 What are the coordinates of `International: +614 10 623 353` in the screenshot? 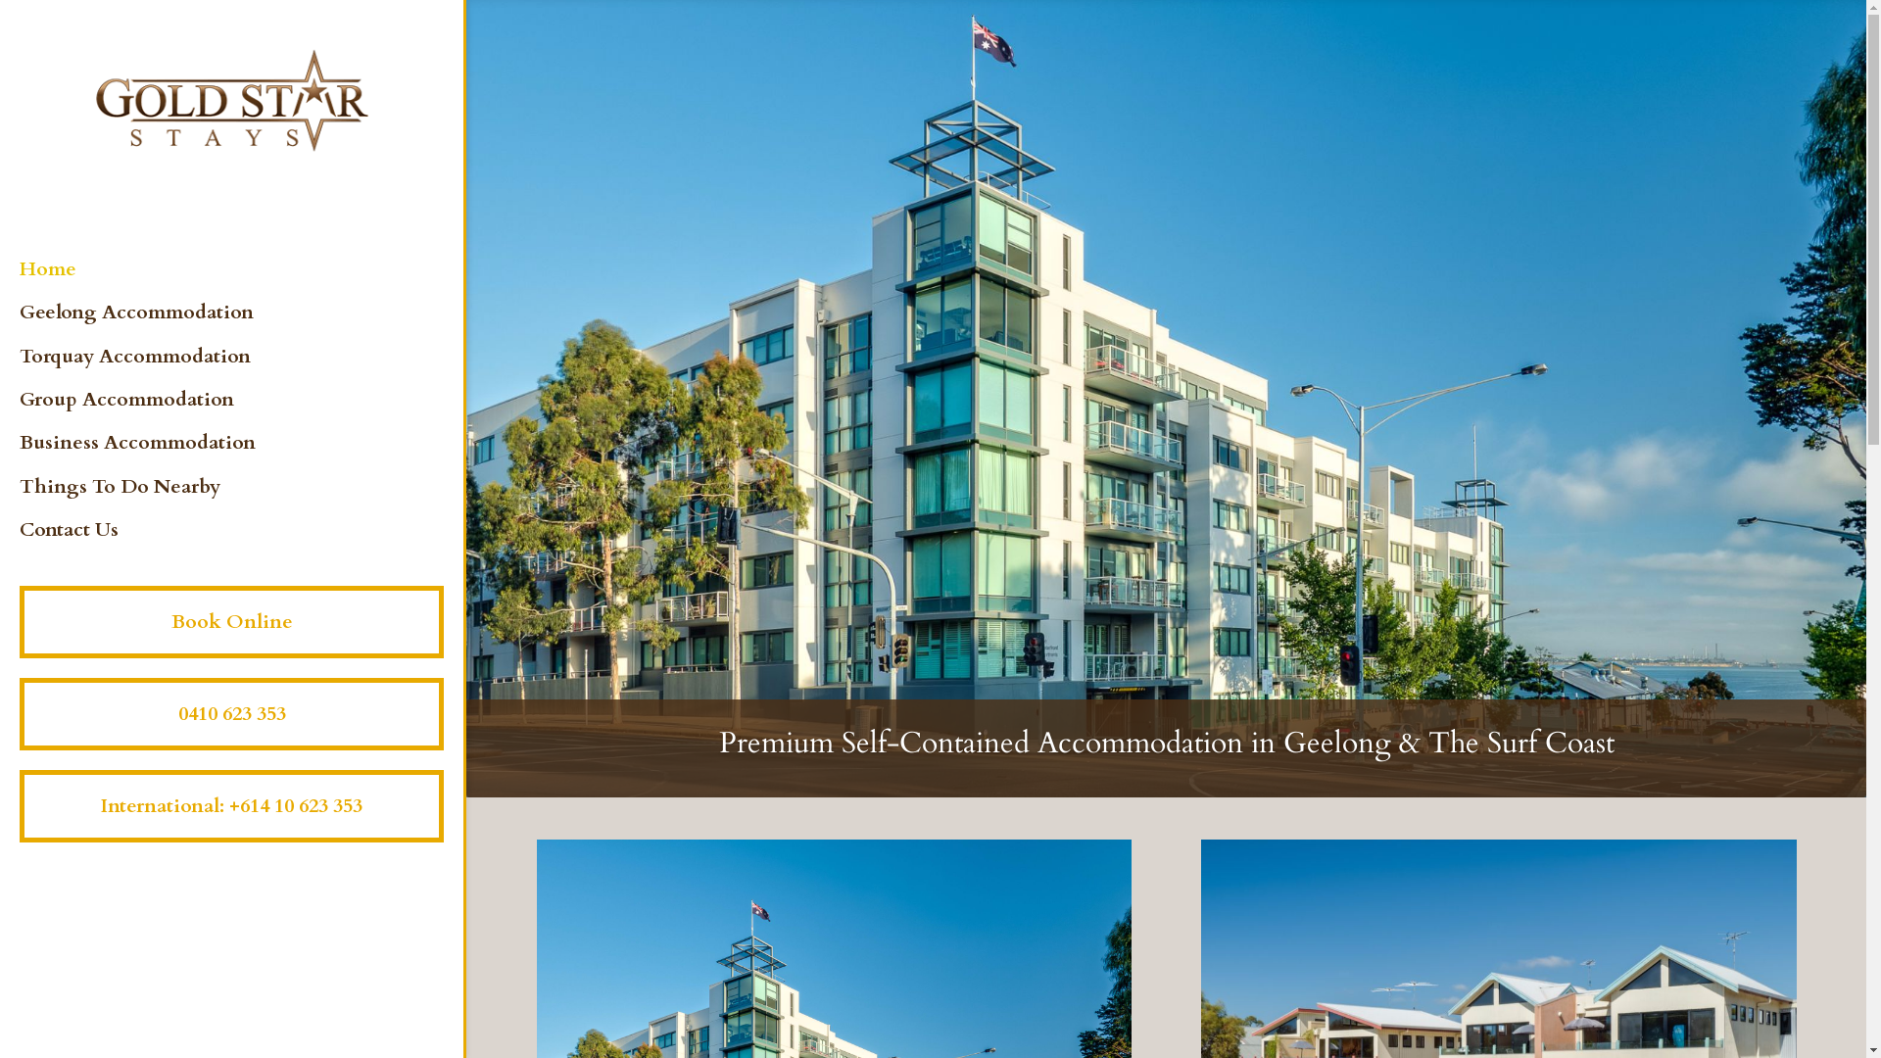 It's located at (231, 806).